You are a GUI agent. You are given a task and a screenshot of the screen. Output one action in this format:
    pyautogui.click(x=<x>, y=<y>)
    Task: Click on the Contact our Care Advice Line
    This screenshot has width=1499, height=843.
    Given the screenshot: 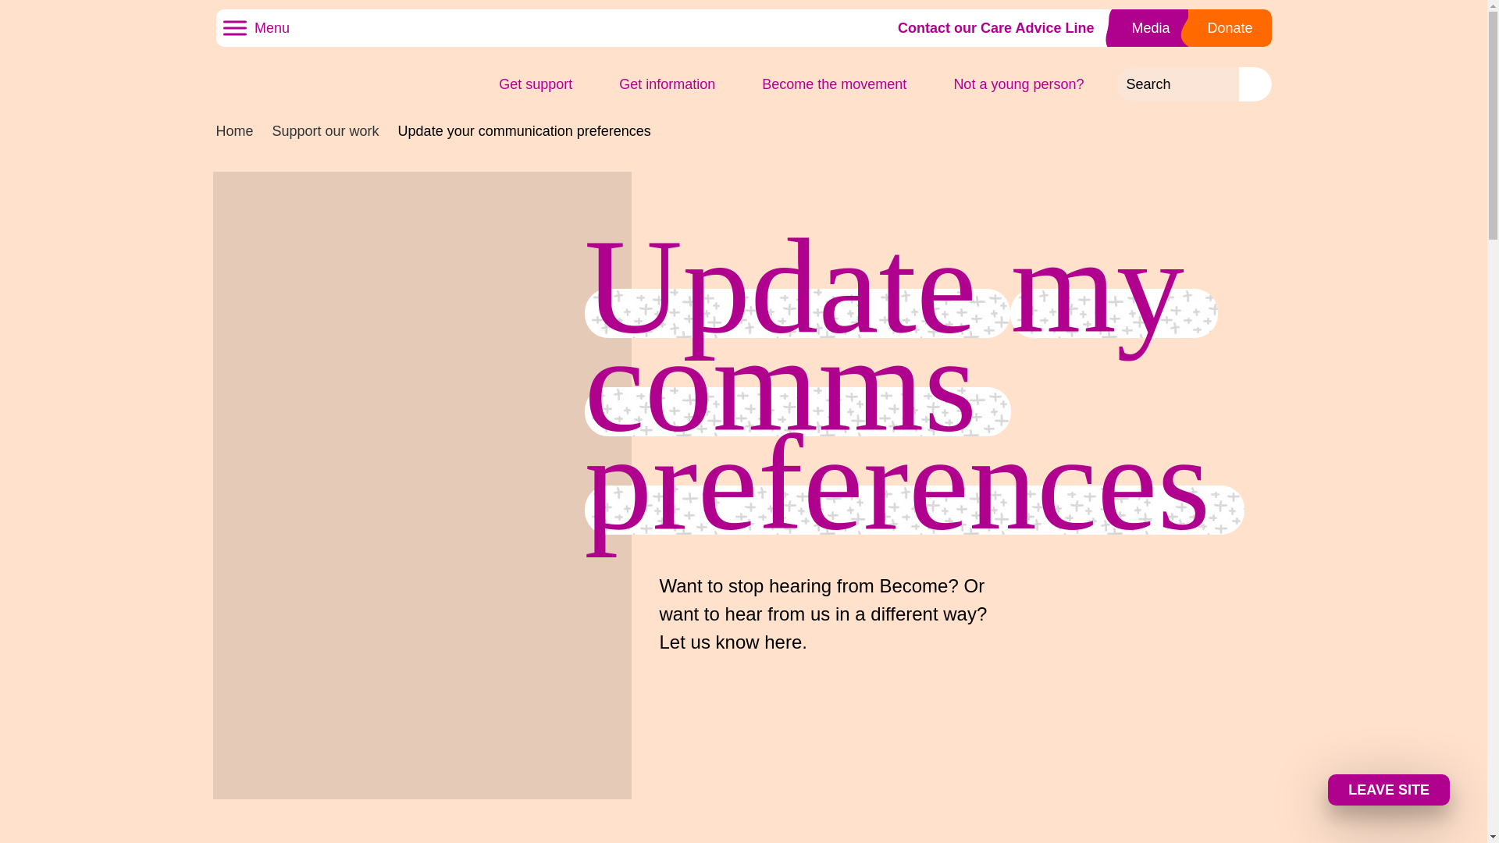 What is the action you would take?
    pyautogui.click(x=995, y=28)
    